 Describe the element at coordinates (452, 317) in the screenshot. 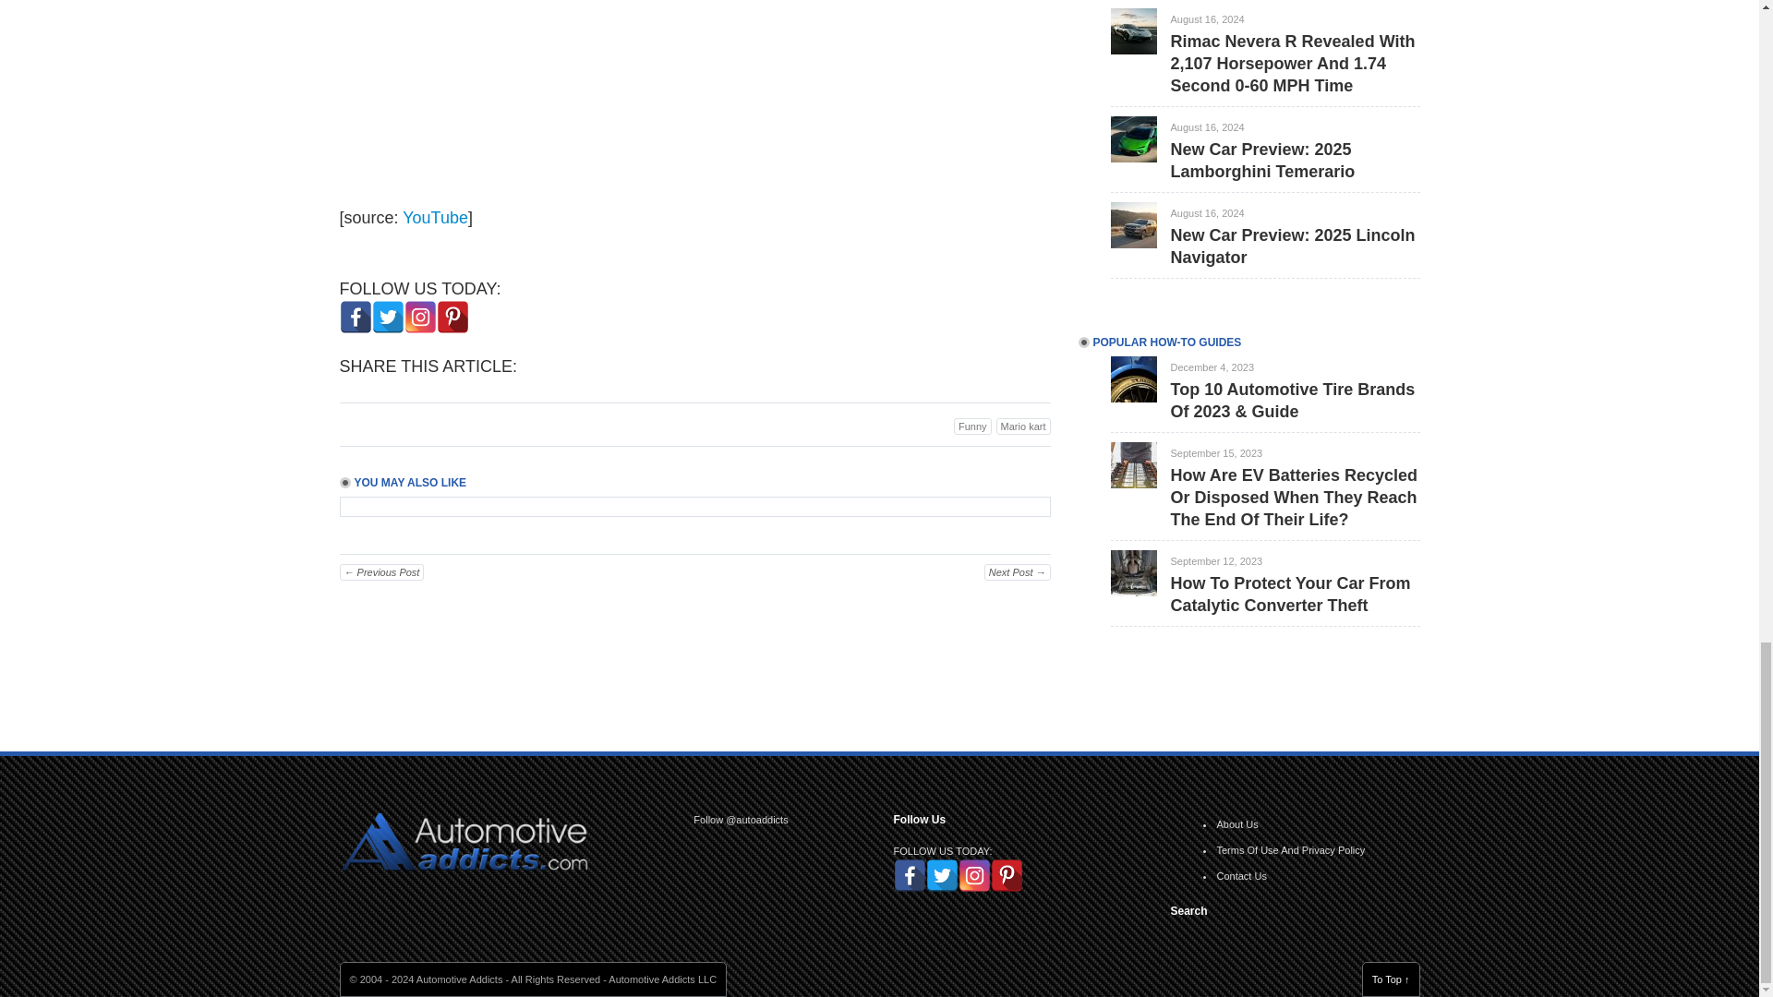

I see `Pinterest` at that location.